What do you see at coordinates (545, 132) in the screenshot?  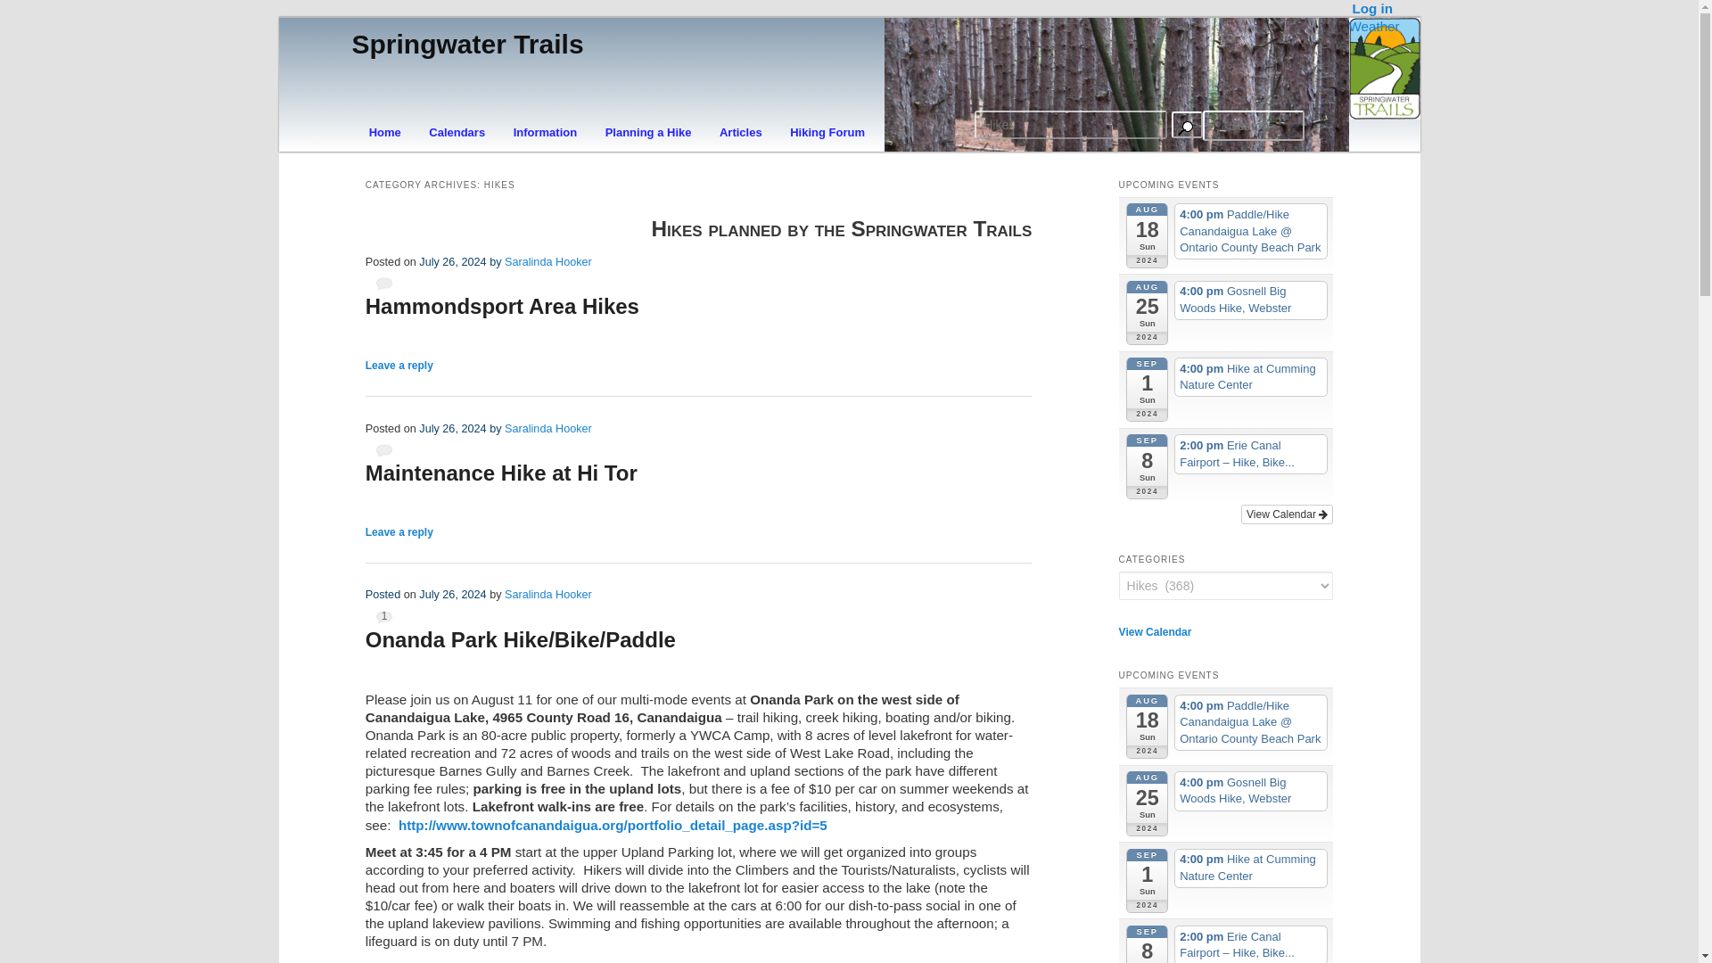 I see `Frequently Asked Questions` at bounding box center [545, 132].